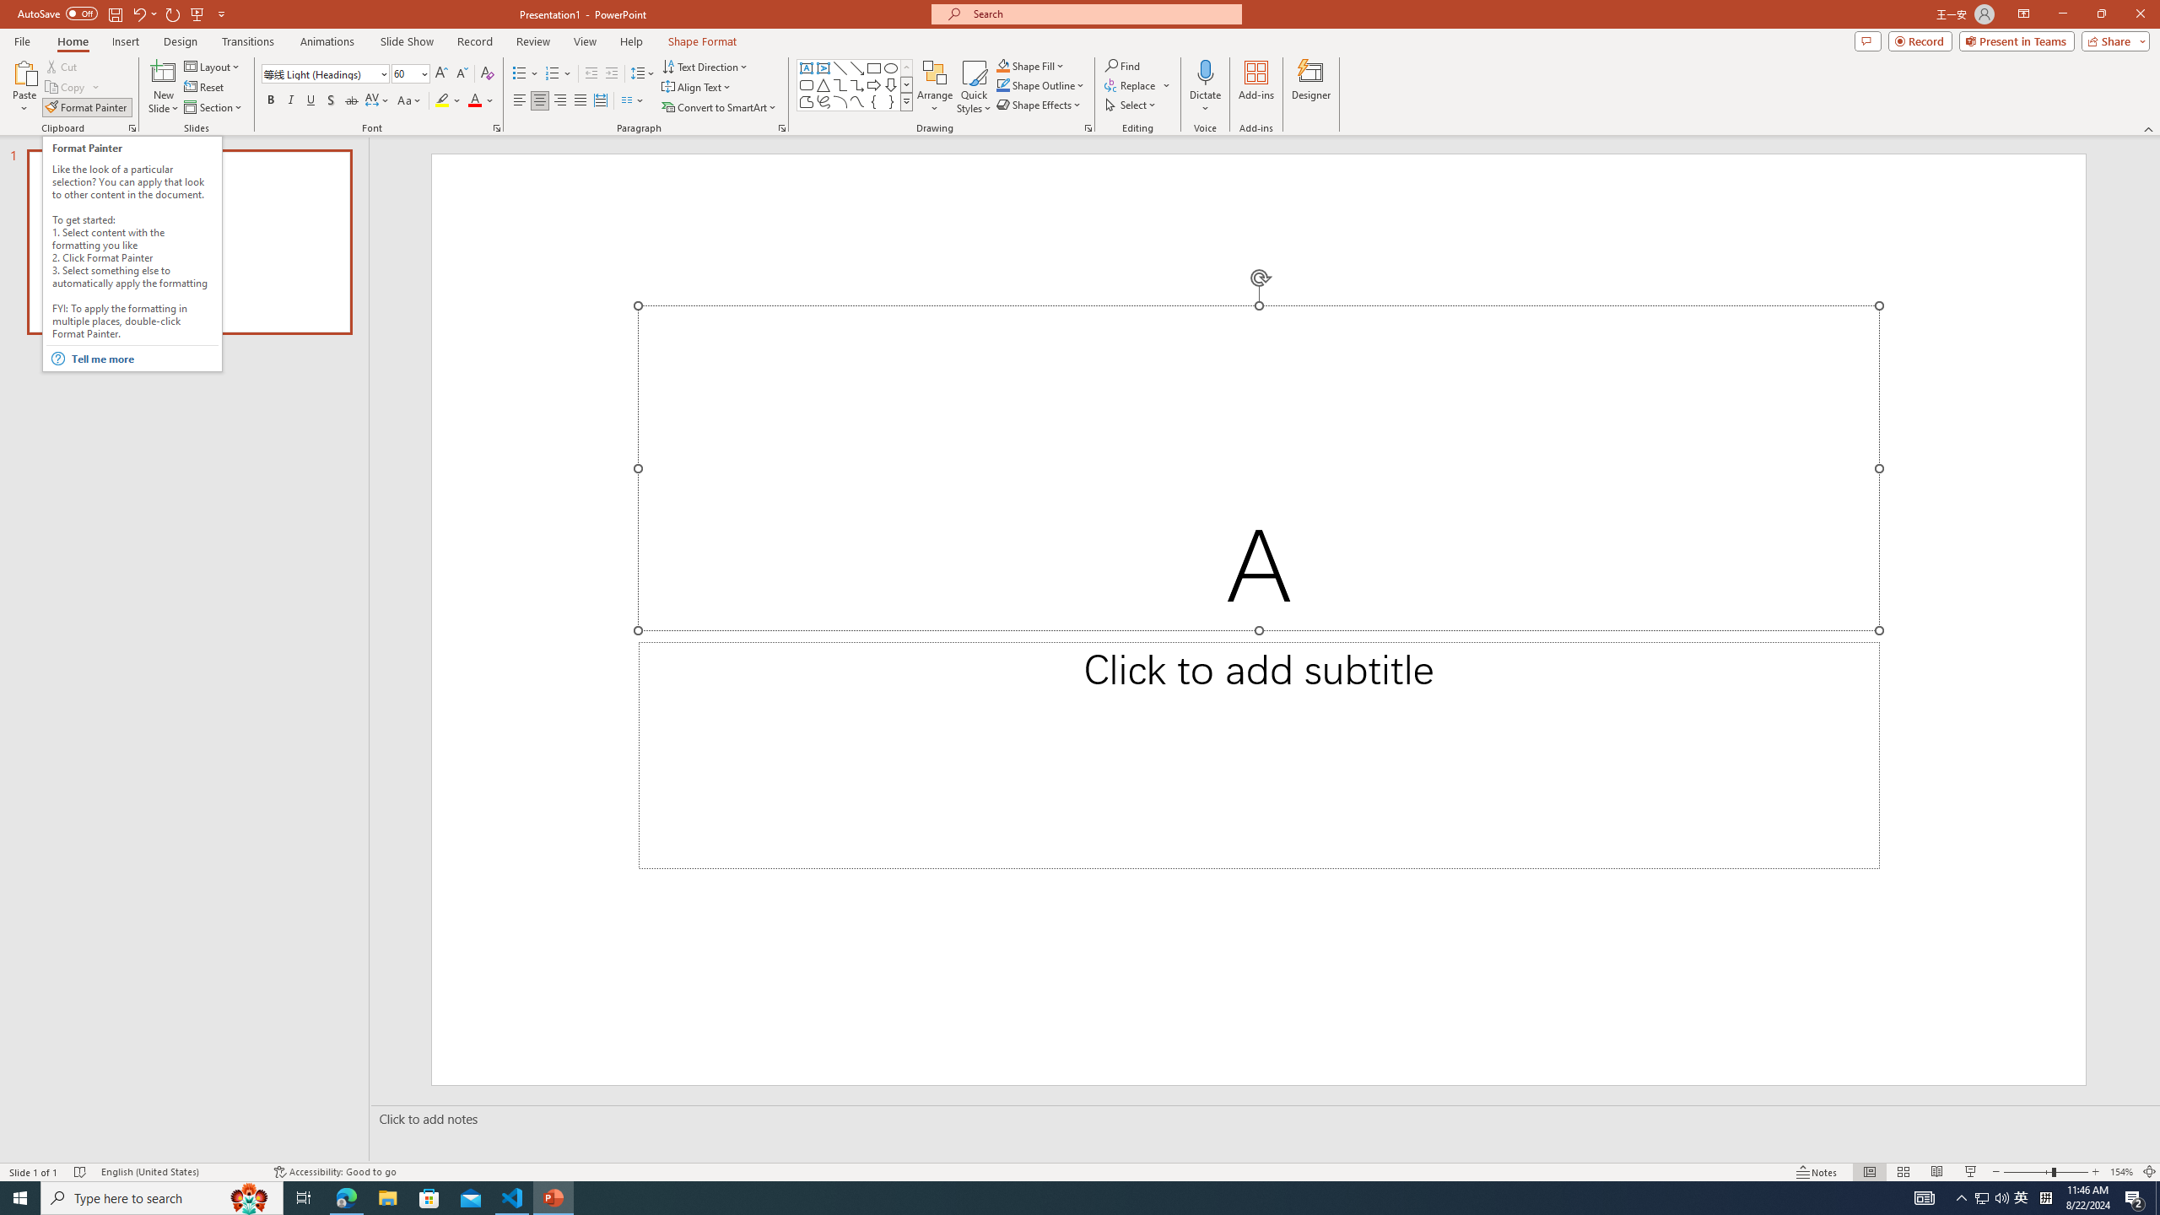 The height and width of the screenshot is (1215, 2160). Describe the element at coordinates (1039, 105) in the screenshot. I see `Shape Effects` at that location.